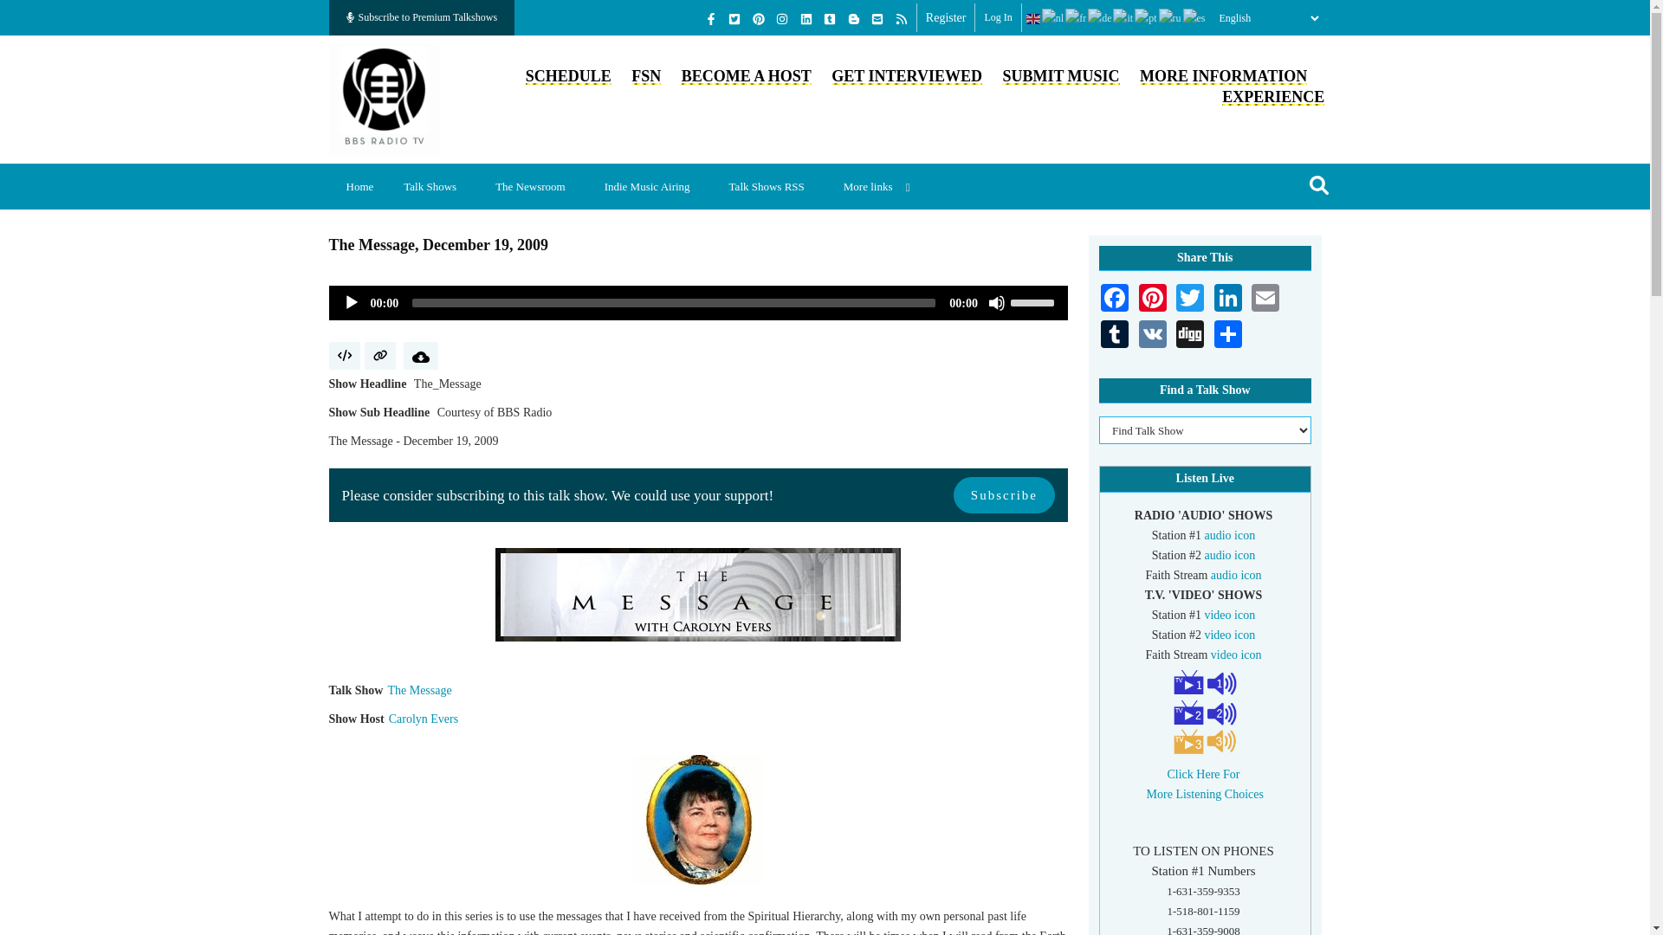 The height and width of the screenshot is (935, 1663). Describe the element at coordinates (946, 17) in the screenshot. I see `Register` at that location.